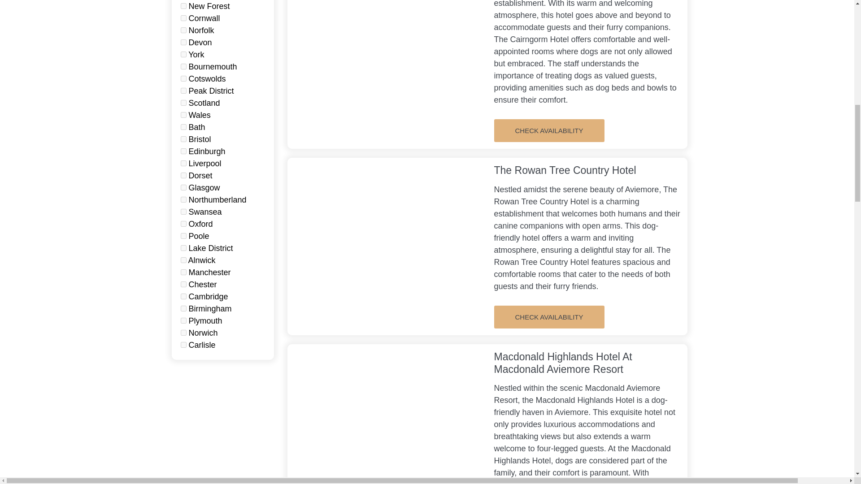  Describe the element at coordinates (183, 127) in the screenshot. I see `on` at that location.